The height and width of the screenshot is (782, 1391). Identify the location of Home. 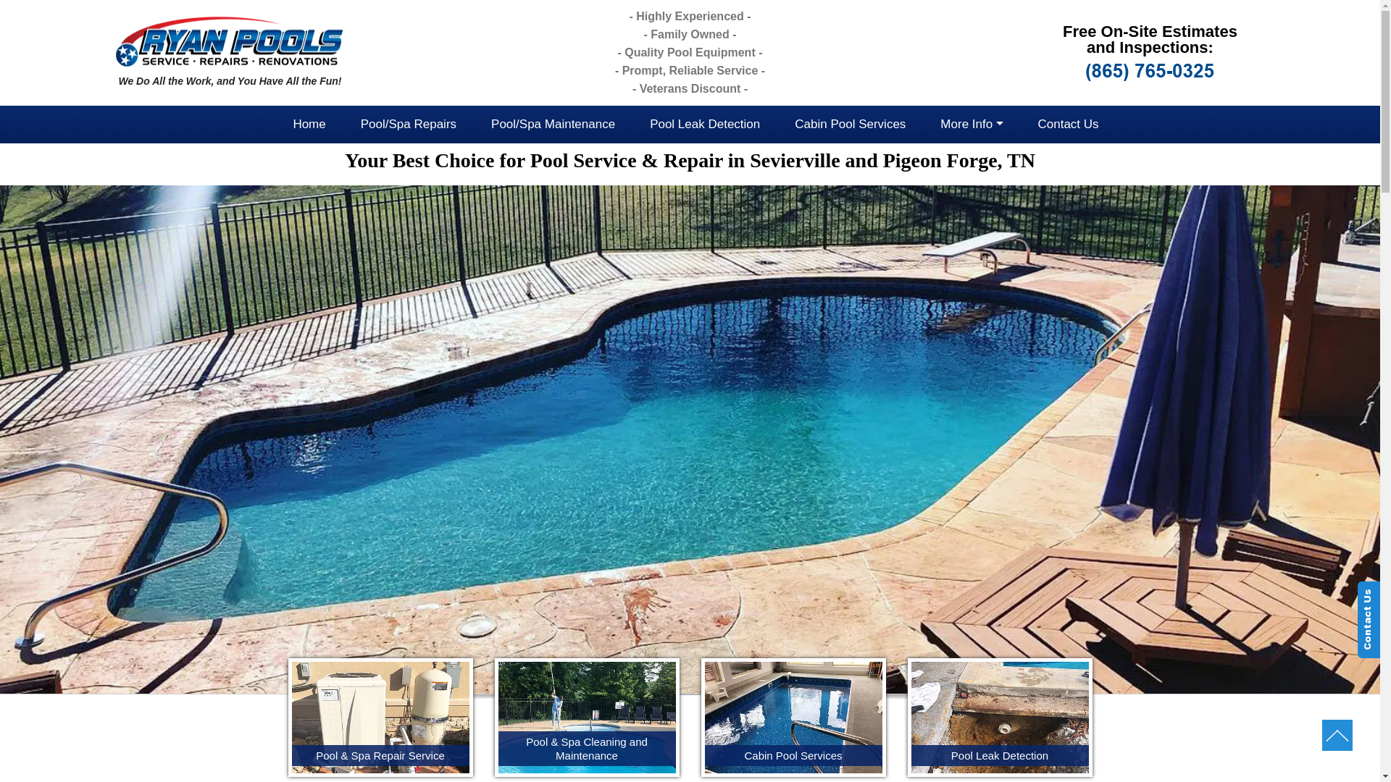
(309, 124).